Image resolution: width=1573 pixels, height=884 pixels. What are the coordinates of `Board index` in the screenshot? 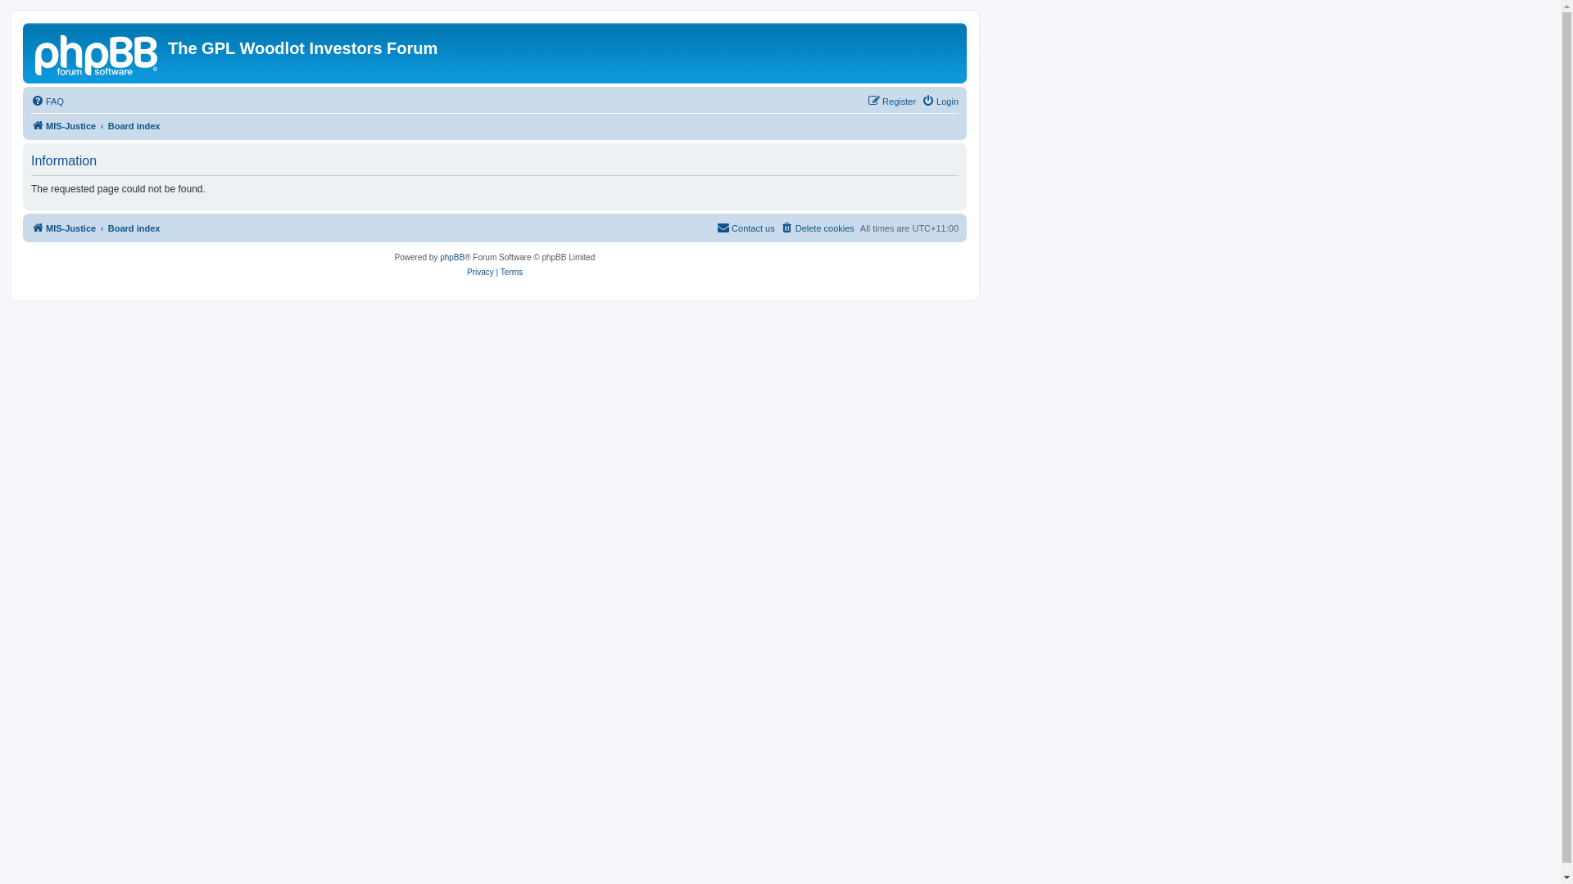 It's located at (134, 126).